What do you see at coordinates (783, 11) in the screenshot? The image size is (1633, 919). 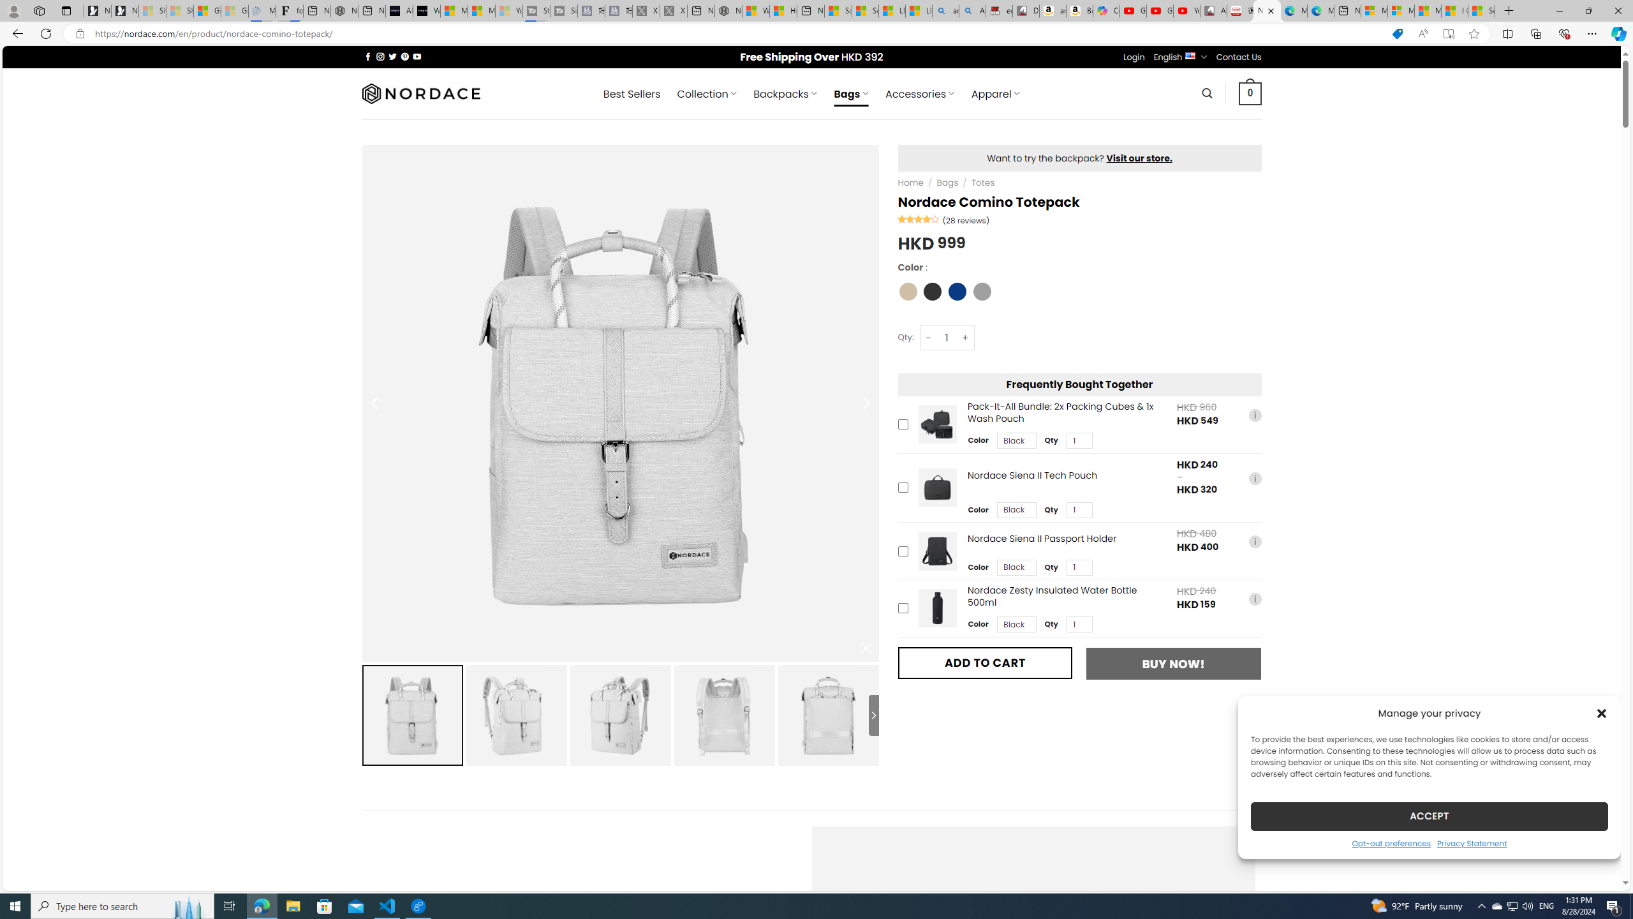 I see `Huge shark washes ashore at New York City beach | Watch` at bounding box center [783, 11].